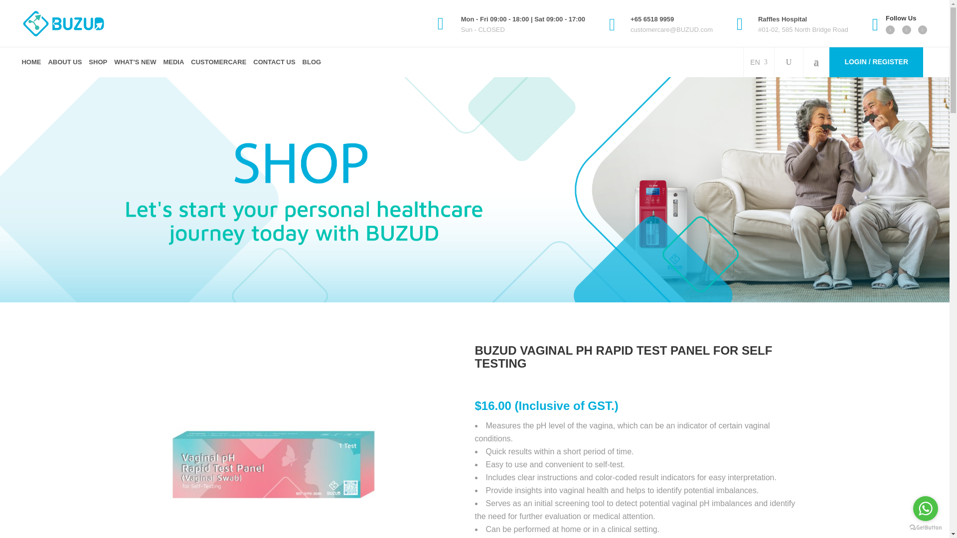 This screenshot has height=538, width=957. I want to click on Vaginal pH Rapid Test Panel 3D square, so click(271, 441).